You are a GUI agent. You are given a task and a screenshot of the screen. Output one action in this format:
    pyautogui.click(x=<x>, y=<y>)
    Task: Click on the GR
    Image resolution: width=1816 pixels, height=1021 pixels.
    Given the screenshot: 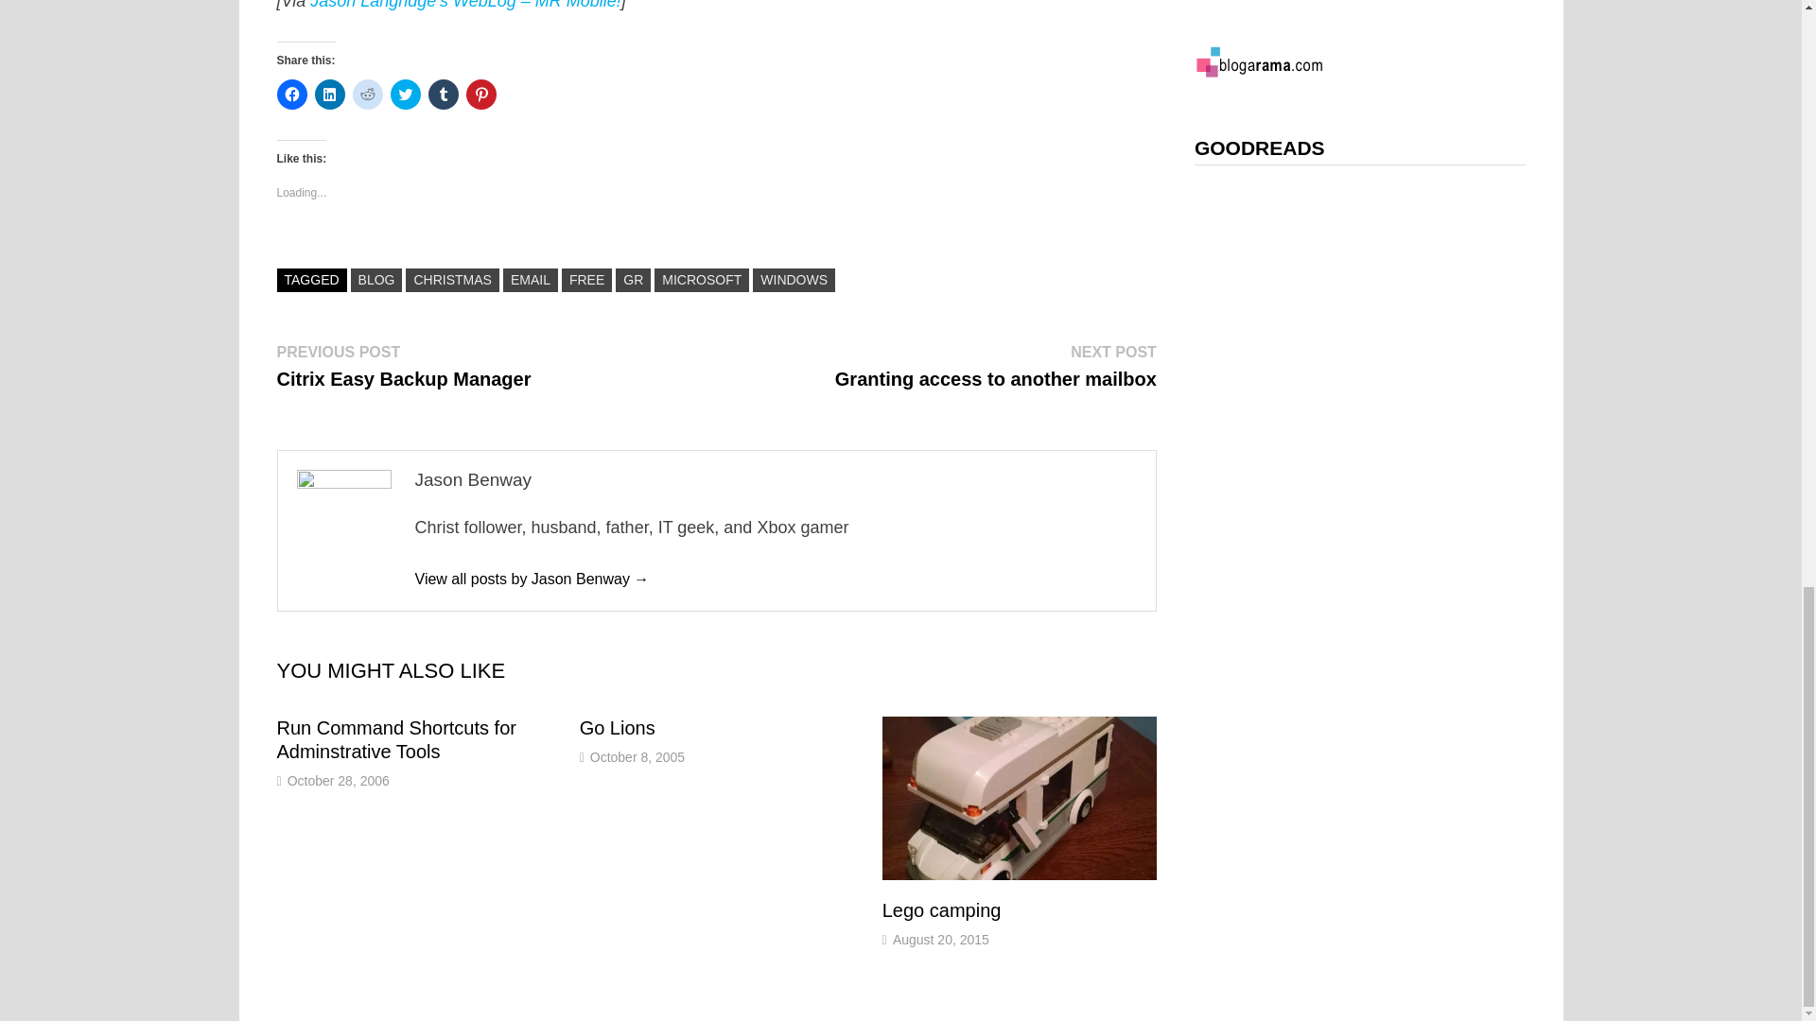 What is the action you would take?
    pyautogui.click(x=403, y=365)
    